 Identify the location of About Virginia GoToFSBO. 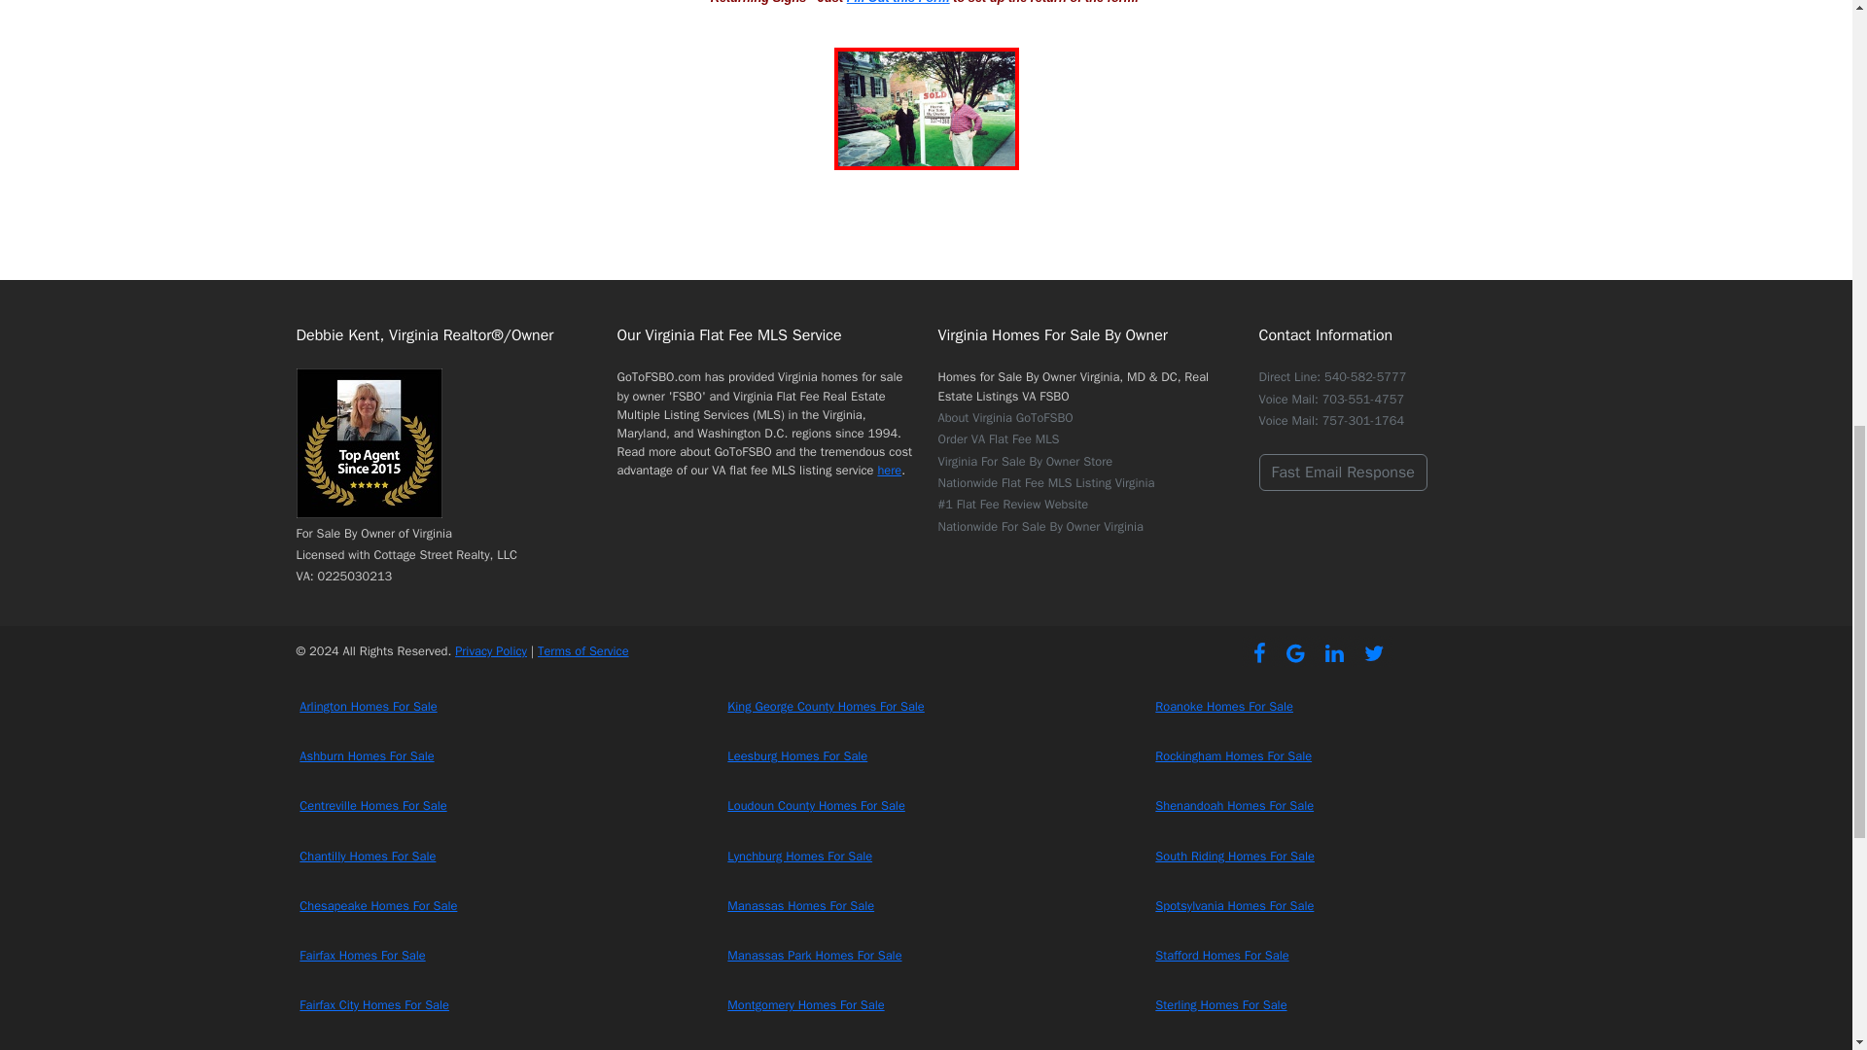
(1004, 418).